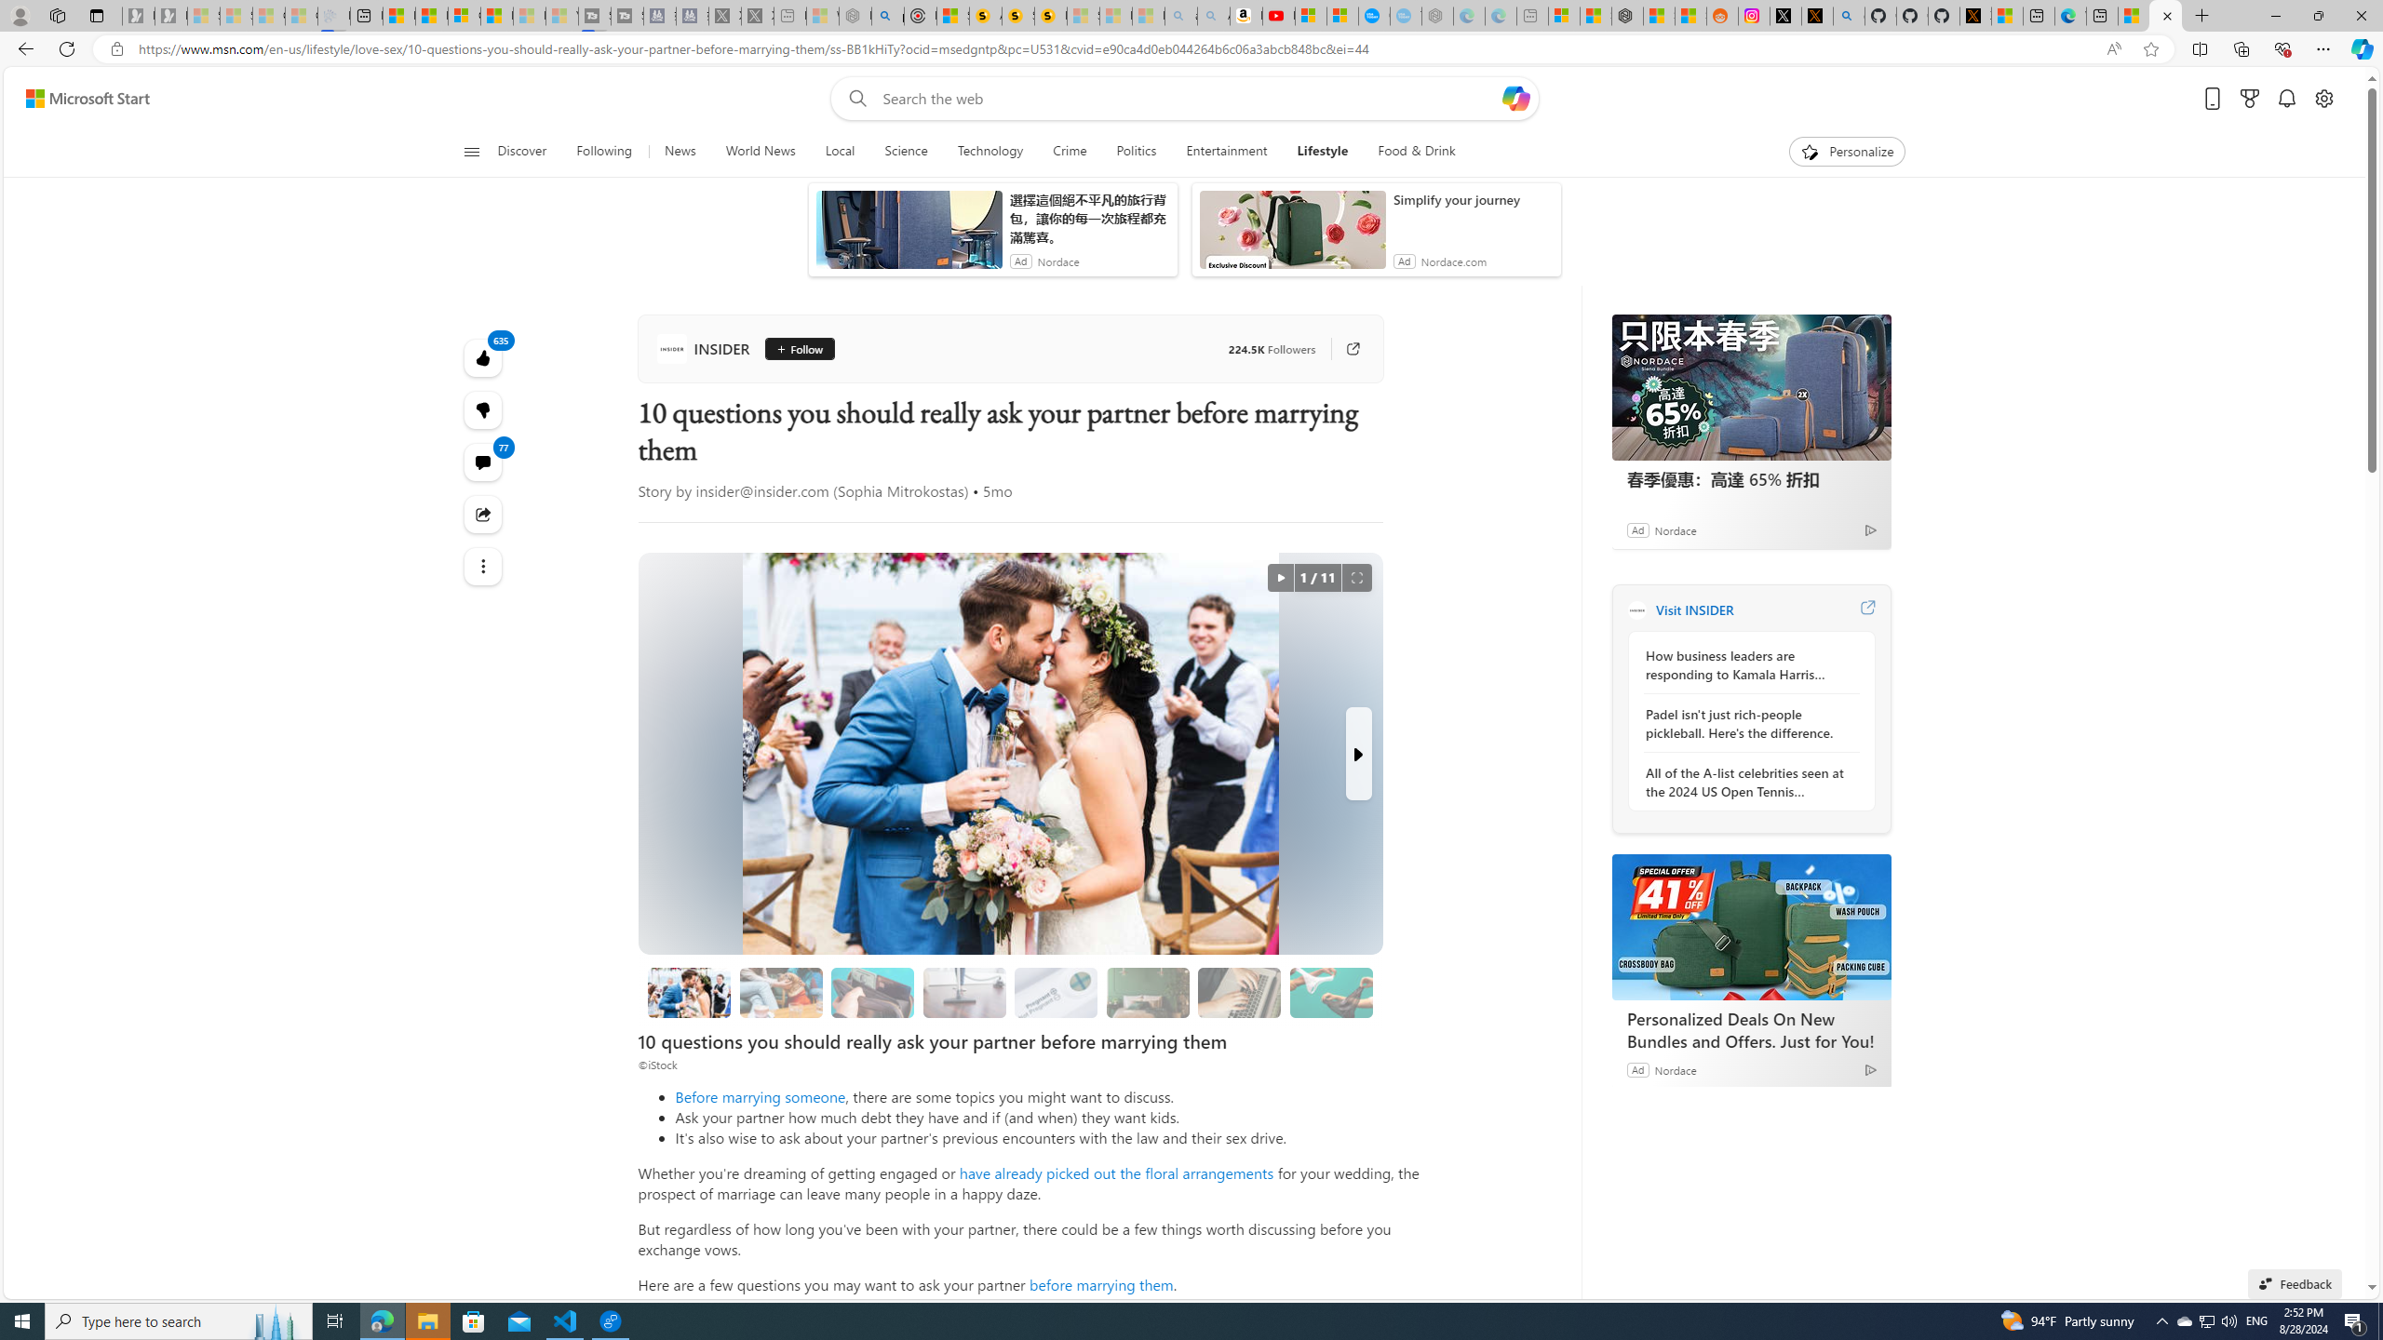 The image size is (2383, 1340). I want to click on Personalized Deals On New Bundles and Offers. Just for You!, so click(1751, 927).